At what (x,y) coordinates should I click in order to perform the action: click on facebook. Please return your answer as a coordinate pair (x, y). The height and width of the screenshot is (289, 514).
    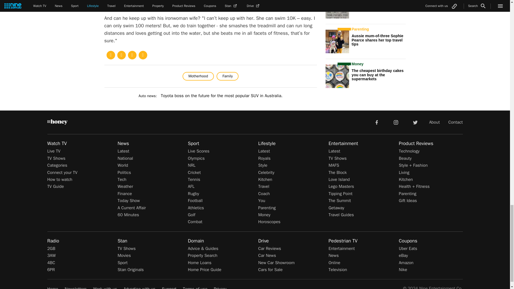
    Looking at the image, I should click on (376, 122).